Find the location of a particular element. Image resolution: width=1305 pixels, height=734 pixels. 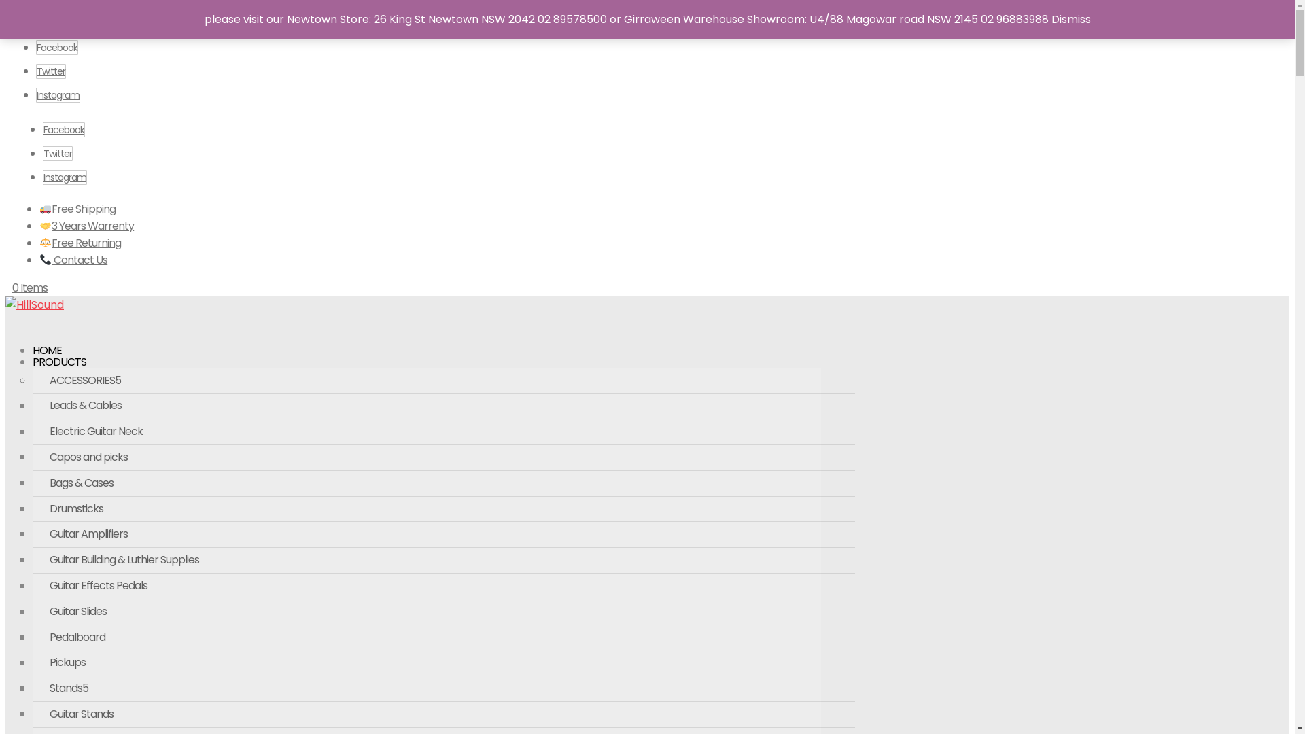

Twitter is located at coordinates (51, 71).